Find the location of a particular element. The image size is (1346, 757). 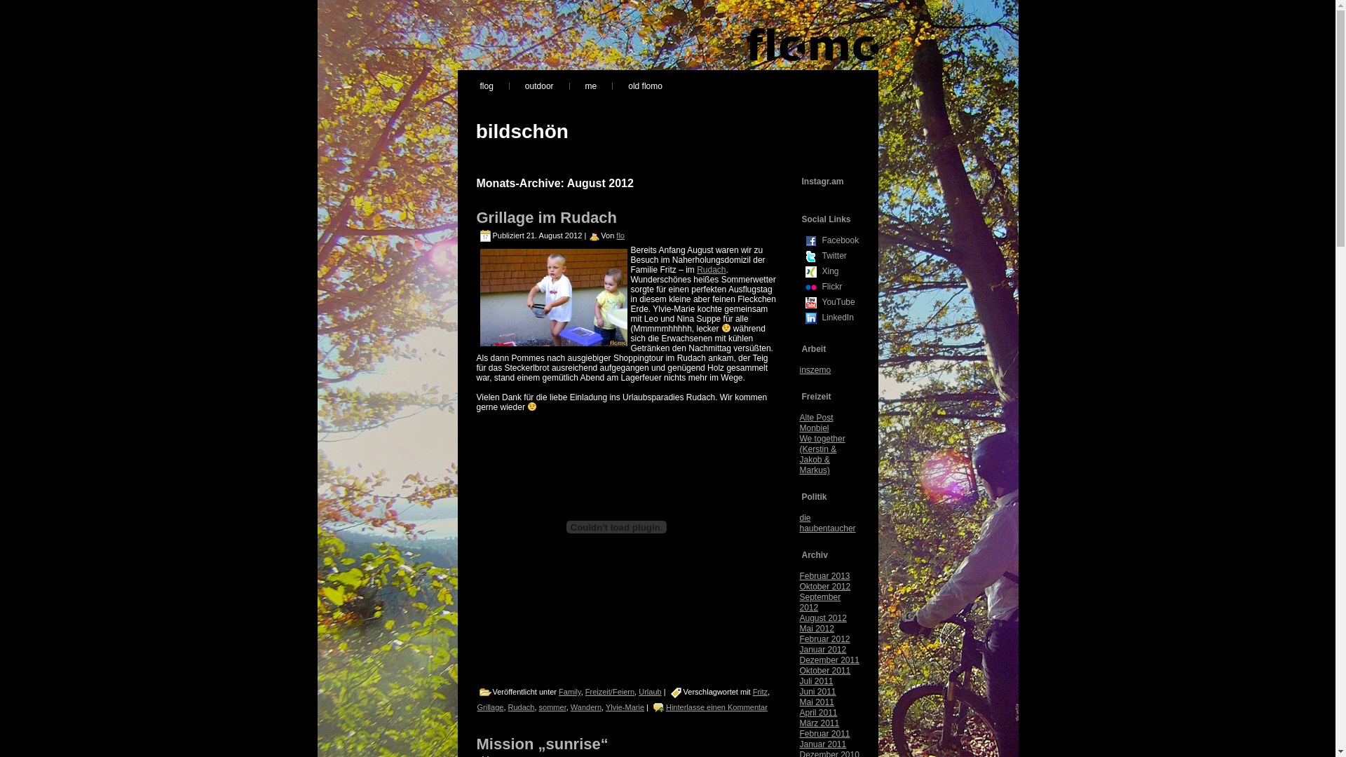

Februar 2011 is located at coordinates (824, 734).